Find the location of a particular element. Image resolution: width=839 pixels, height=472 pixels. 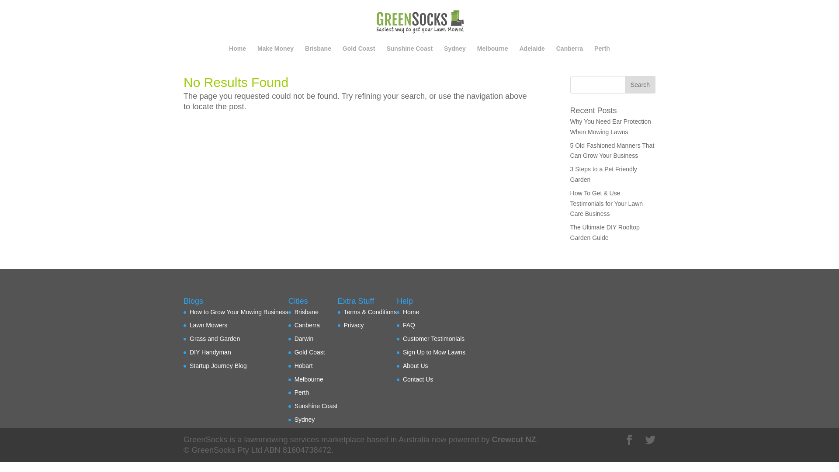

Melbourne is located at coordinates (493, 55).